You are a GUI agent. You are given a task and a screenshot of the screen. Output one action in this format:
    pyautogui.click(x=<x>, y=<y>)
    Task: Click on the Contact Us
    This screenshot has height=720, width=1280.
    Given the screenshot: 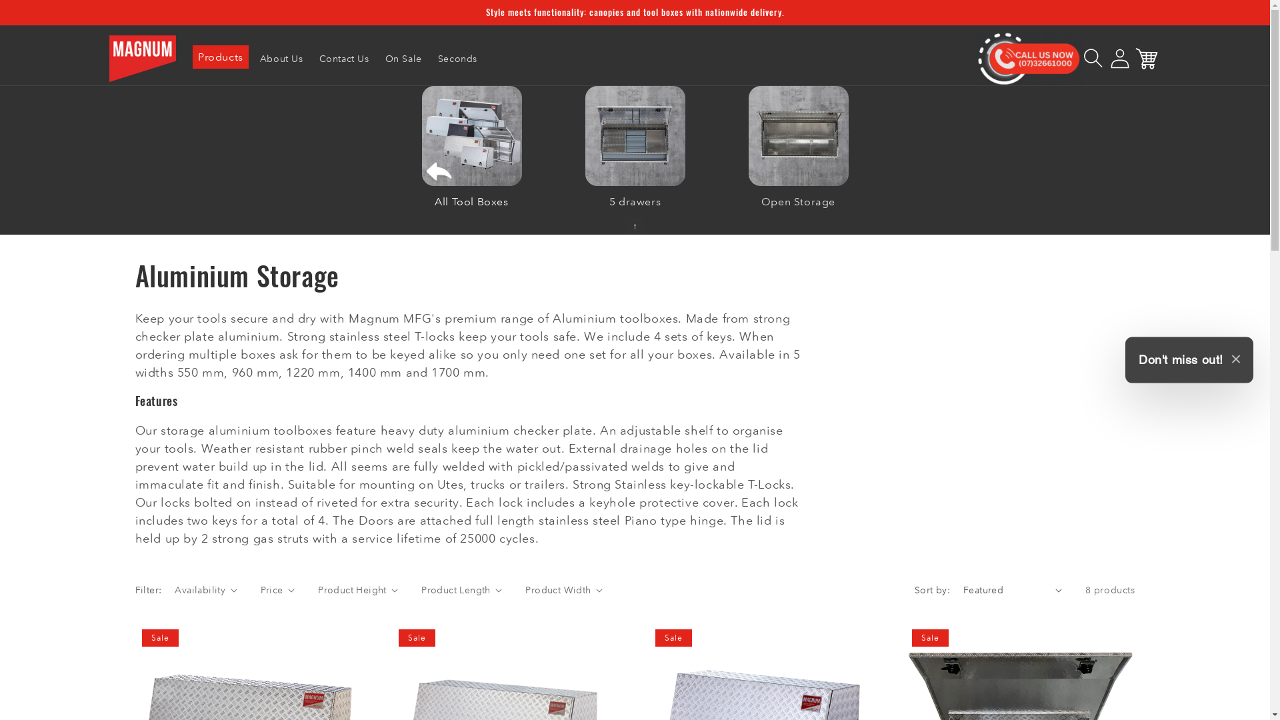 What is the action you would take?
    pyautogui.click(x=344, y=59)
    